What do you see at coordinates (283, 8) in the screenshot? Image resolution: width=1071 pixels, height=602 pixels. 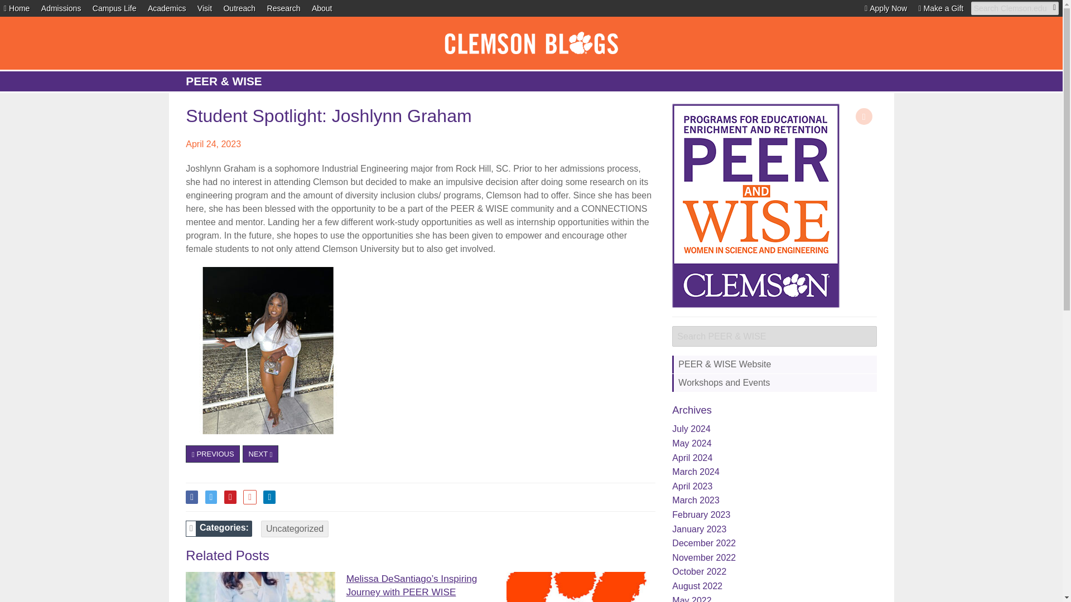 I see `Research` at bounding box center [283, 8].